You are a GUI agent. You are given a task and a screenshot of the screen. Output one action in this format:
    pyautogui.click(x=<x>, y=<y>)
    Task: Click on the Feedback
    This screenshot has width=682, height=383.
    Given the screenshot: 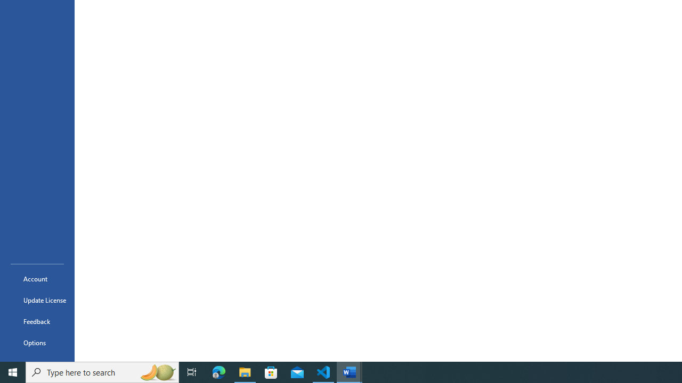 What is the action you would take?
    pyautogui.click(x=37, y=321)
    